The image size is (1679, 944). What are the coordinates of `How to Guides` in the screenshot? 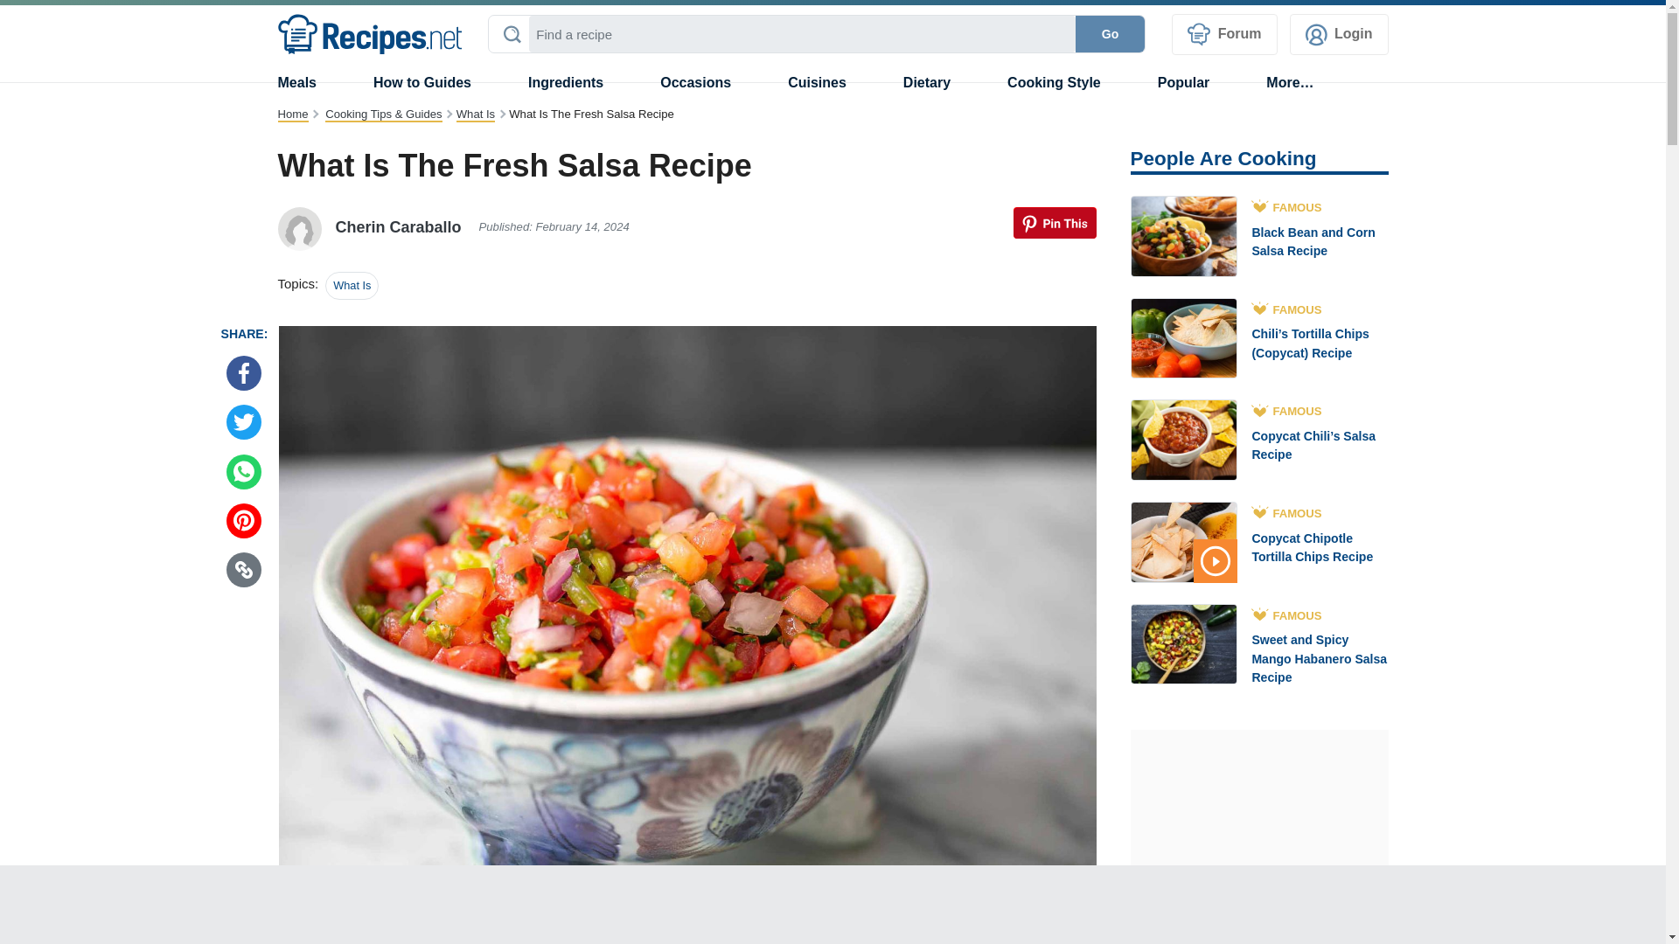 It's located at (421, 82).